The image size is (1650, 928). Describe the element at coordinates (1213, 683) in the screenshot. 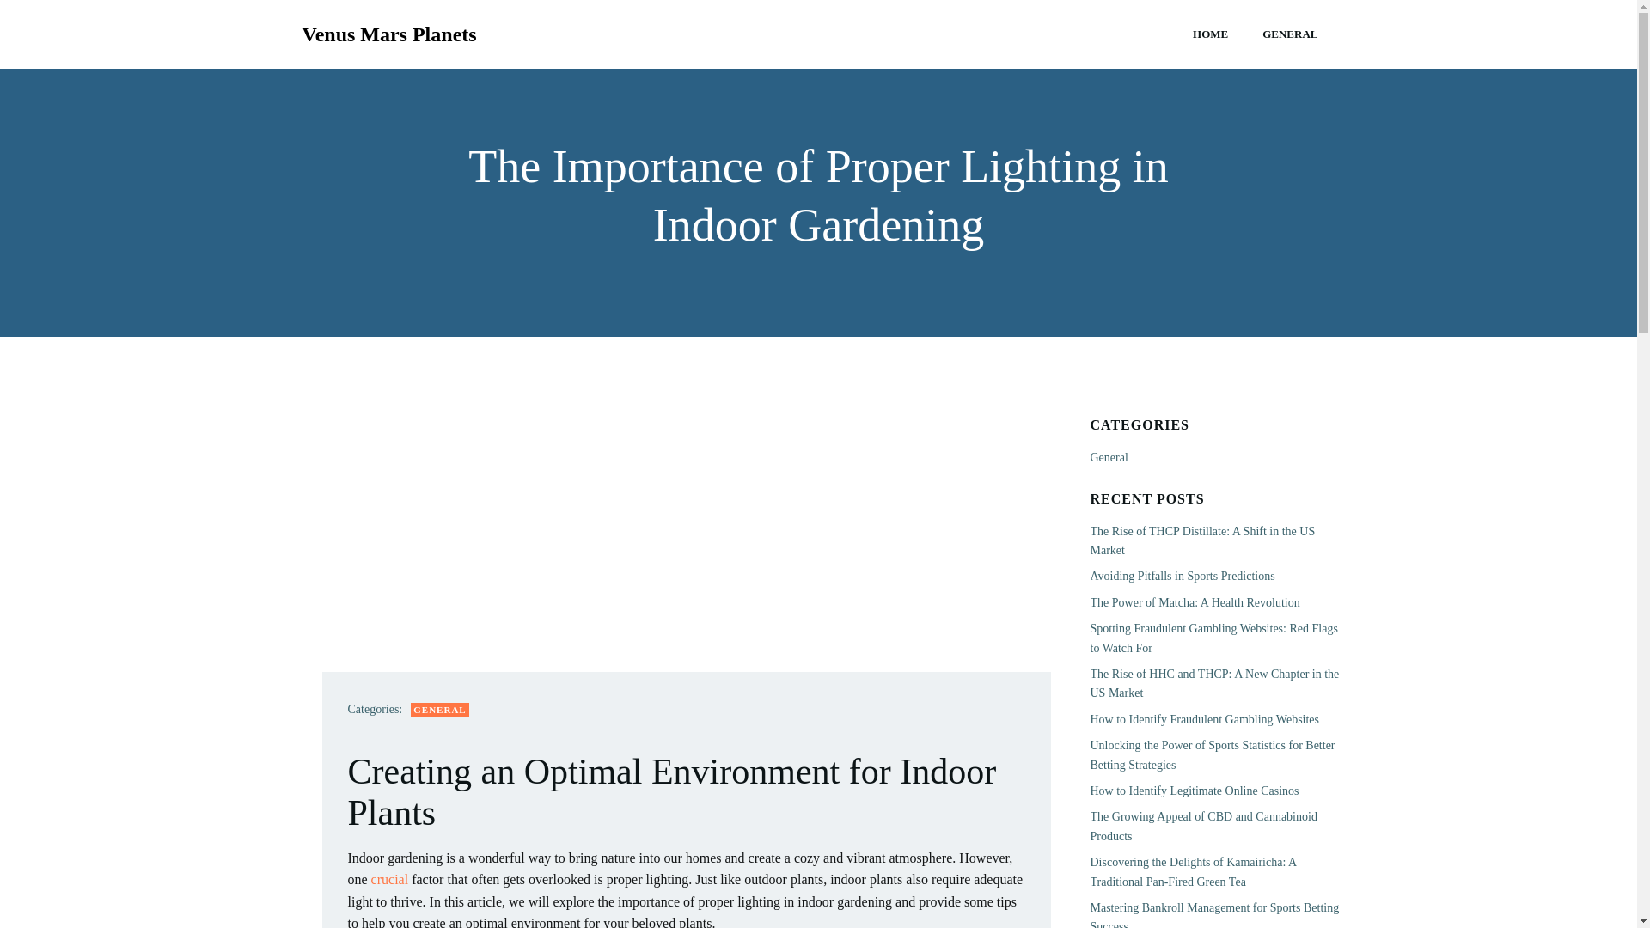

I see `The Rise of HHC and THCP: A New Chapter in the US Market` at that location.